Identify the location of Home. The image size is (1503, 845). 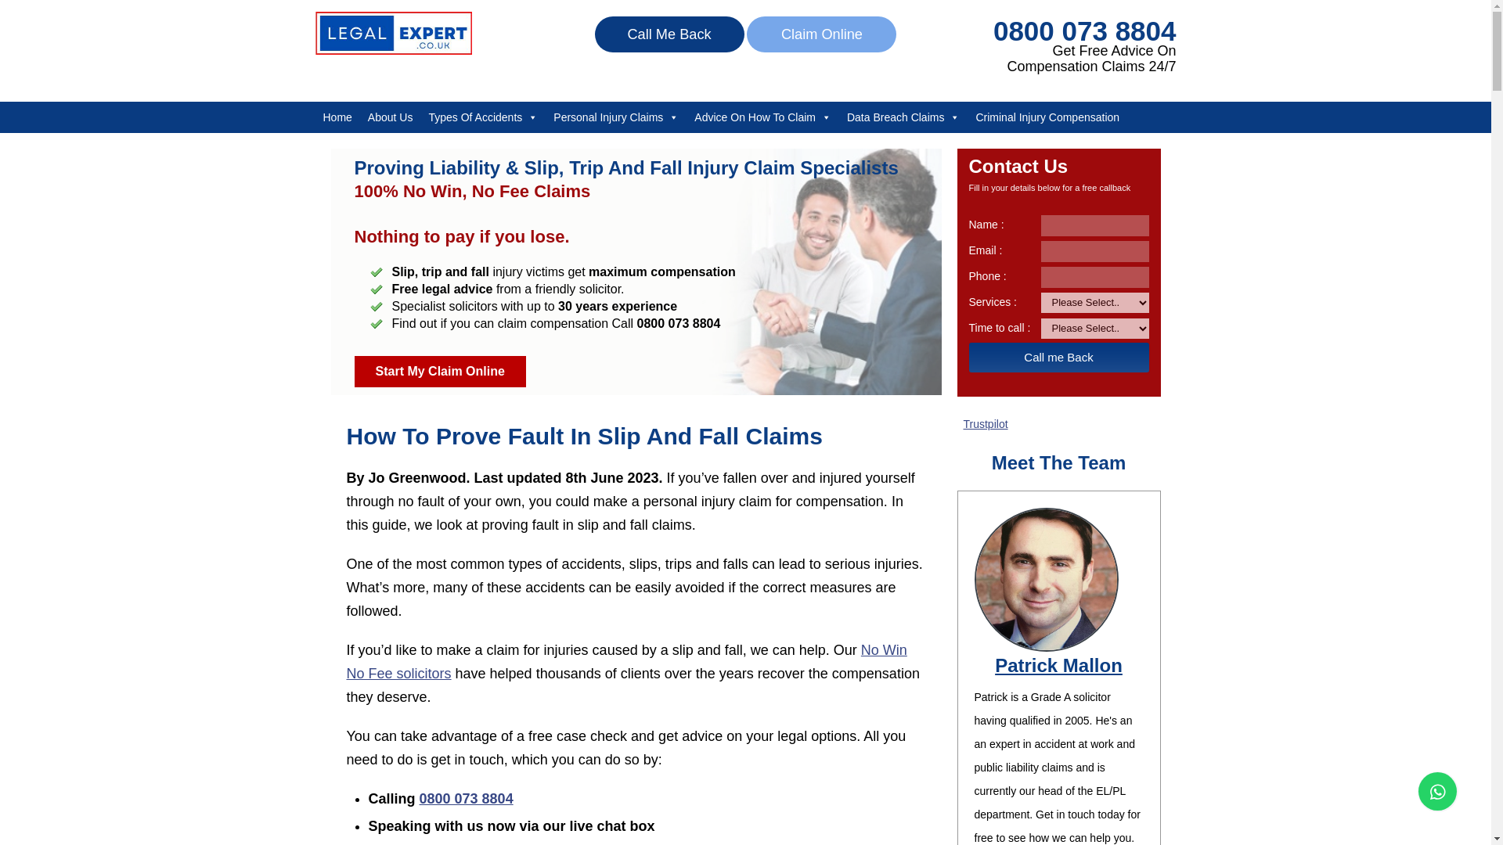
(337, 117).